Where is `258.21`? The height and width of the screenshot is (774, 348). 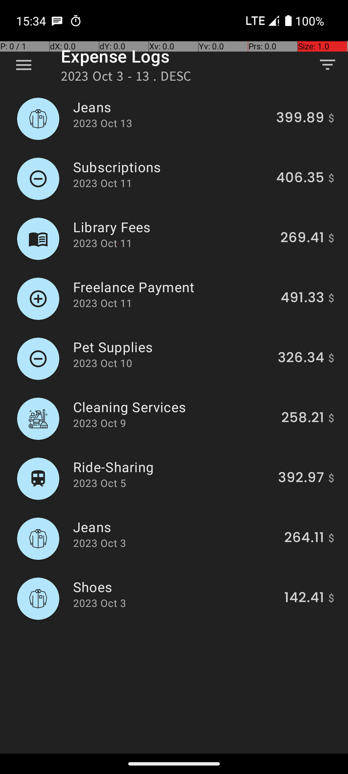 258.21 is located at coordinates (303, 419).